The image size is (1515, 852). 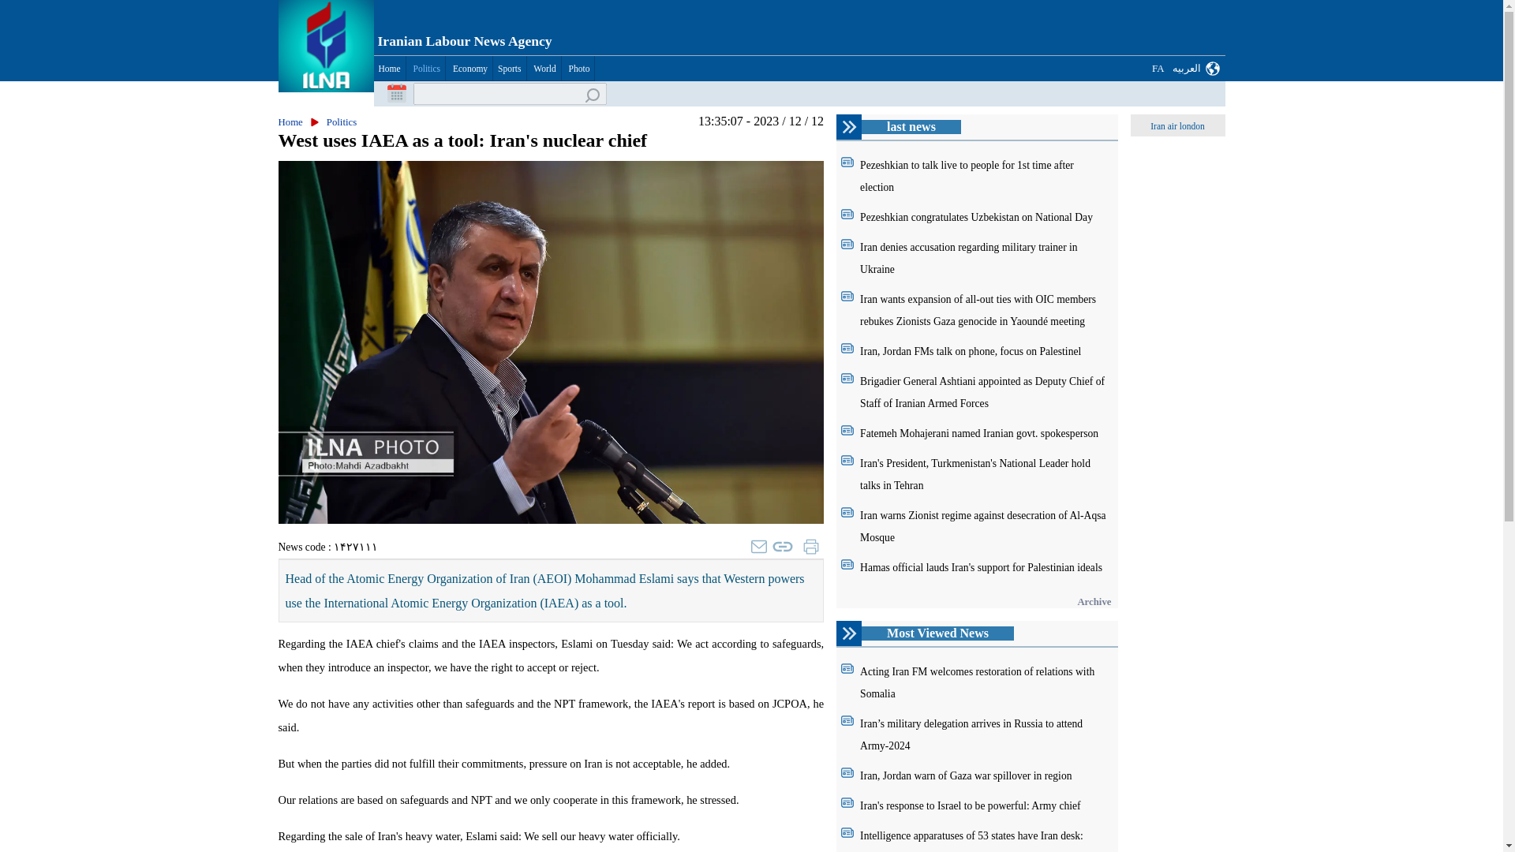 What do you see at coordinates (1158, 69) in the screenshot?
I see `FA` at bounding box center [1158, 69].